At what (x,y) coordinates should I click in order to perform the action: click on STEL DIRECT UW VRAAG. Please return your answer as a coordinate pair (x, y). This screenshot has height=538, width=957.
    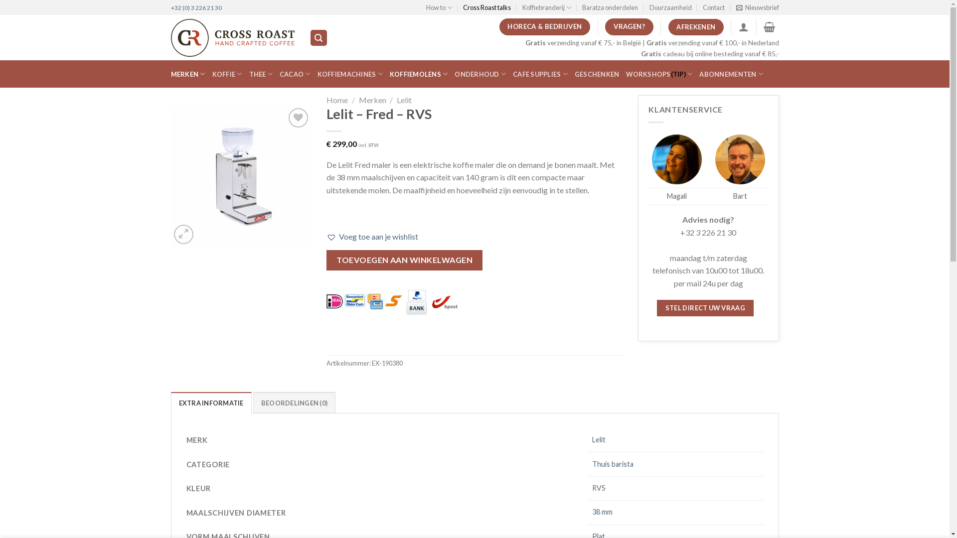
    Looking at the image, I should click on (705, 308).